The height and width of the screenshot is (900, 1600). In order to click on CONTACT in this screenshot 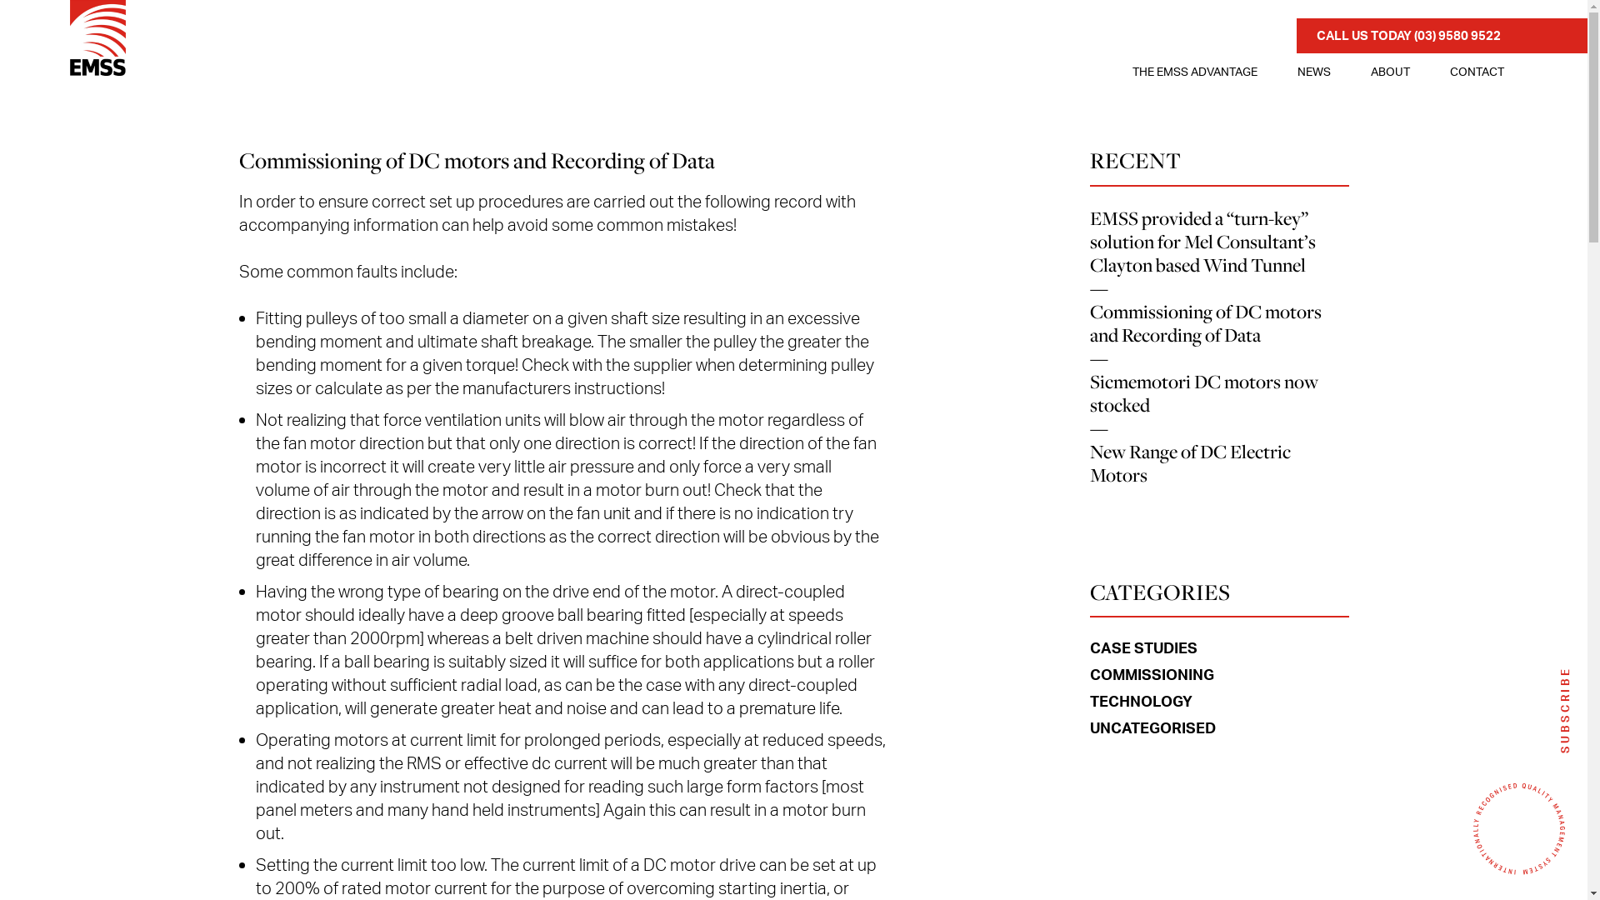, I will do `click(1477, 72)`.